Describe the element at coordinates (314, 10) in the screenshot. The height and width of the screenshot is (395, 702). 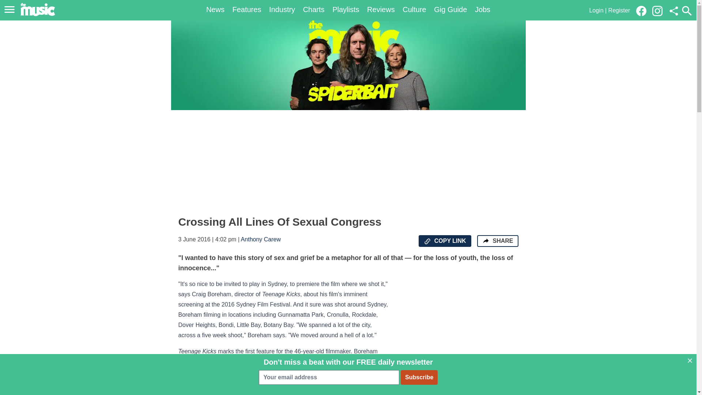
I see `Charts` at that location.